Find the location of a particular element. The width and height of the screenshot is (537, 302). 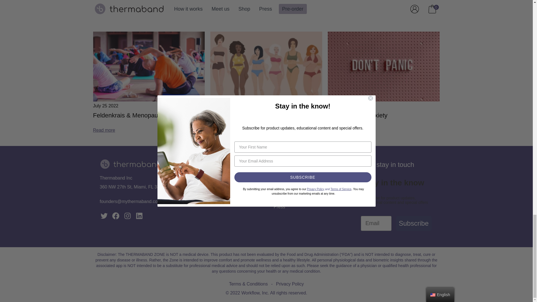

Read more is located at coordinates (222, 16).